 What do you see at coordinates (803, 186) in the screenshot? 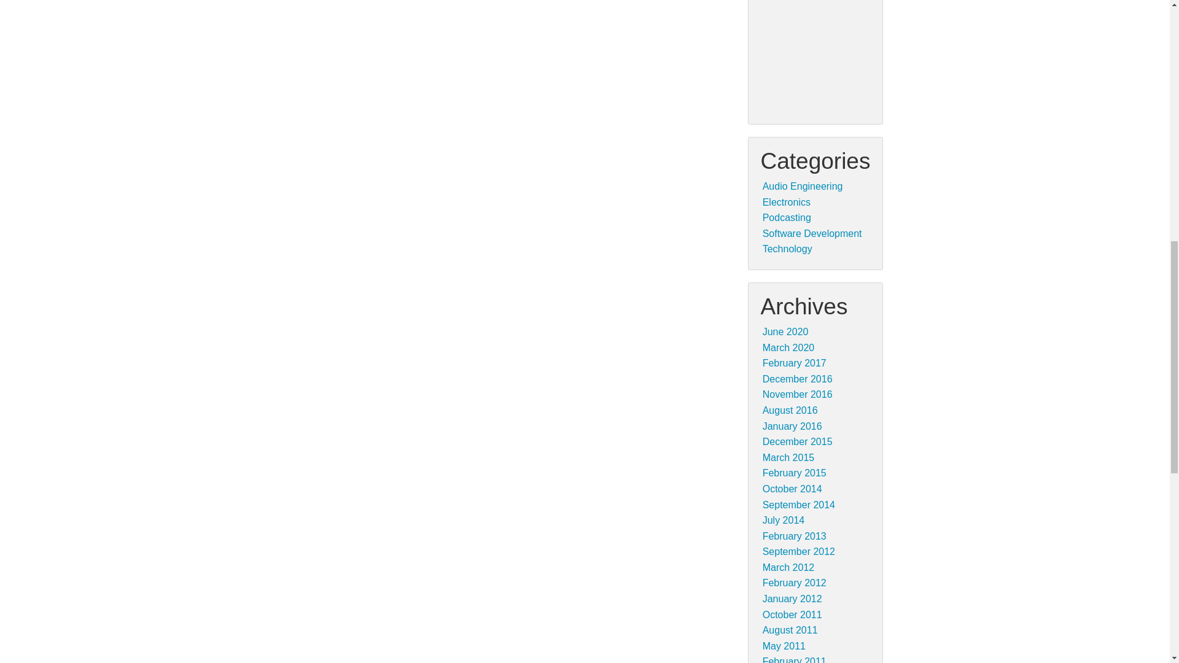
I see `Audio Engineering` at bounding box center [803, 186].